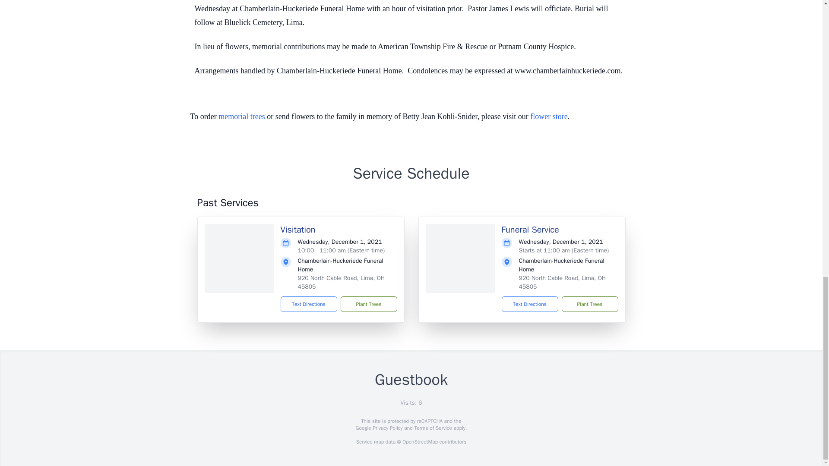 Image resolution: width=829 pixels, height=466 pixels. I want to click on OpenStreetMap, so click(420, 442).